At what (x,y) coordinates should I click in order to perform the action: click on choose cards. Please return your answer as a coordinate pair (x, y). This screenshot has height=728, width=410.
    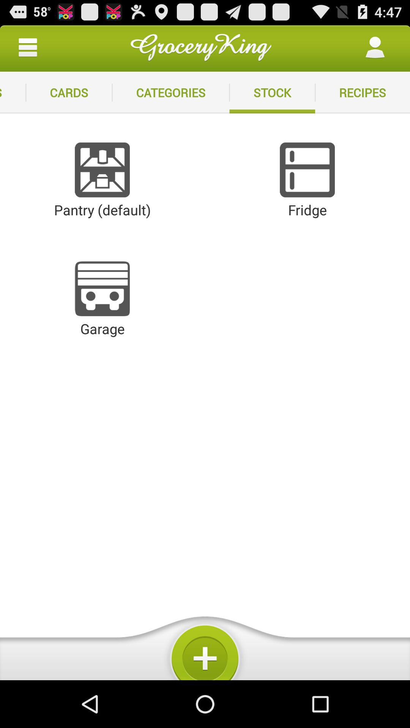
    Looking at the image, I should click on (69, 93).